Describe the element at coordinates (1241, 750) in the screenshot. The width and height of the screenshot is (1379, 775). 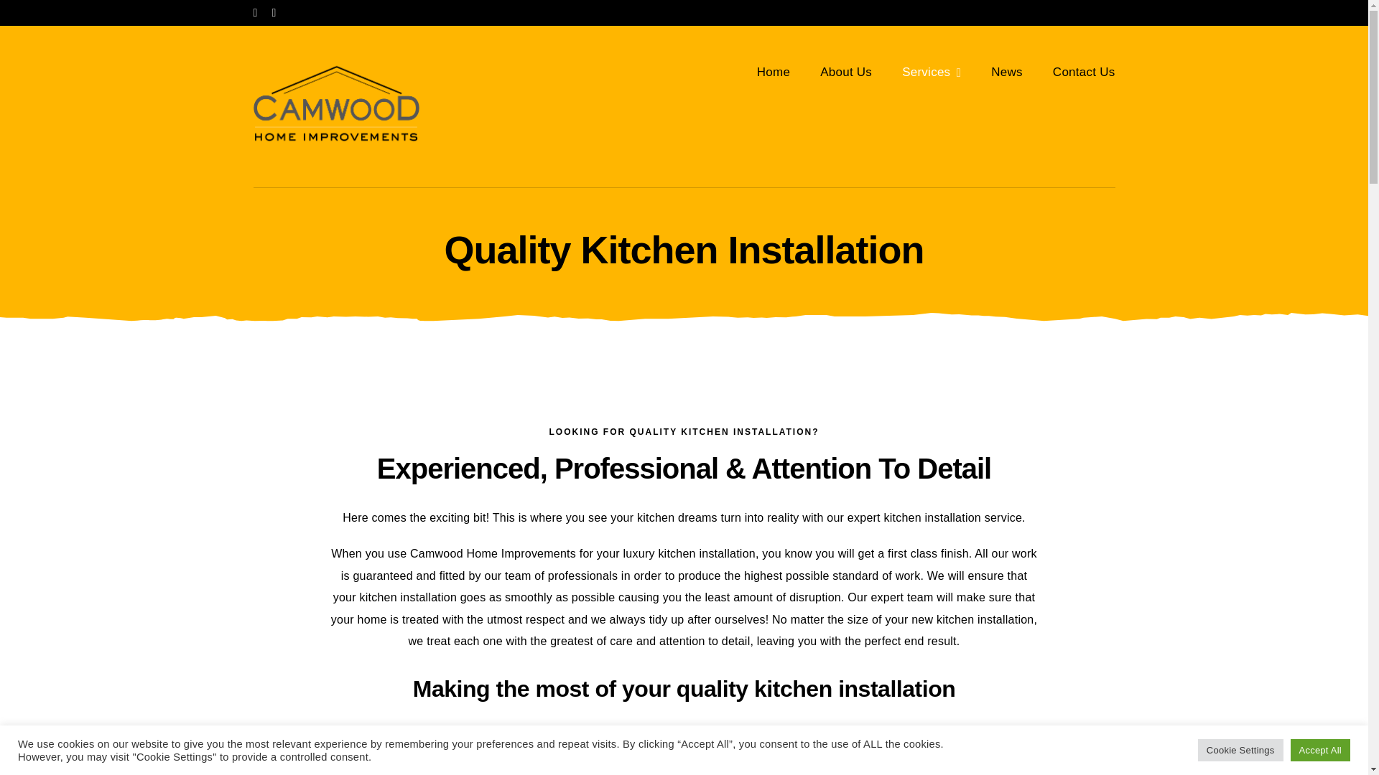
I see `Cookie Settings` at that location.